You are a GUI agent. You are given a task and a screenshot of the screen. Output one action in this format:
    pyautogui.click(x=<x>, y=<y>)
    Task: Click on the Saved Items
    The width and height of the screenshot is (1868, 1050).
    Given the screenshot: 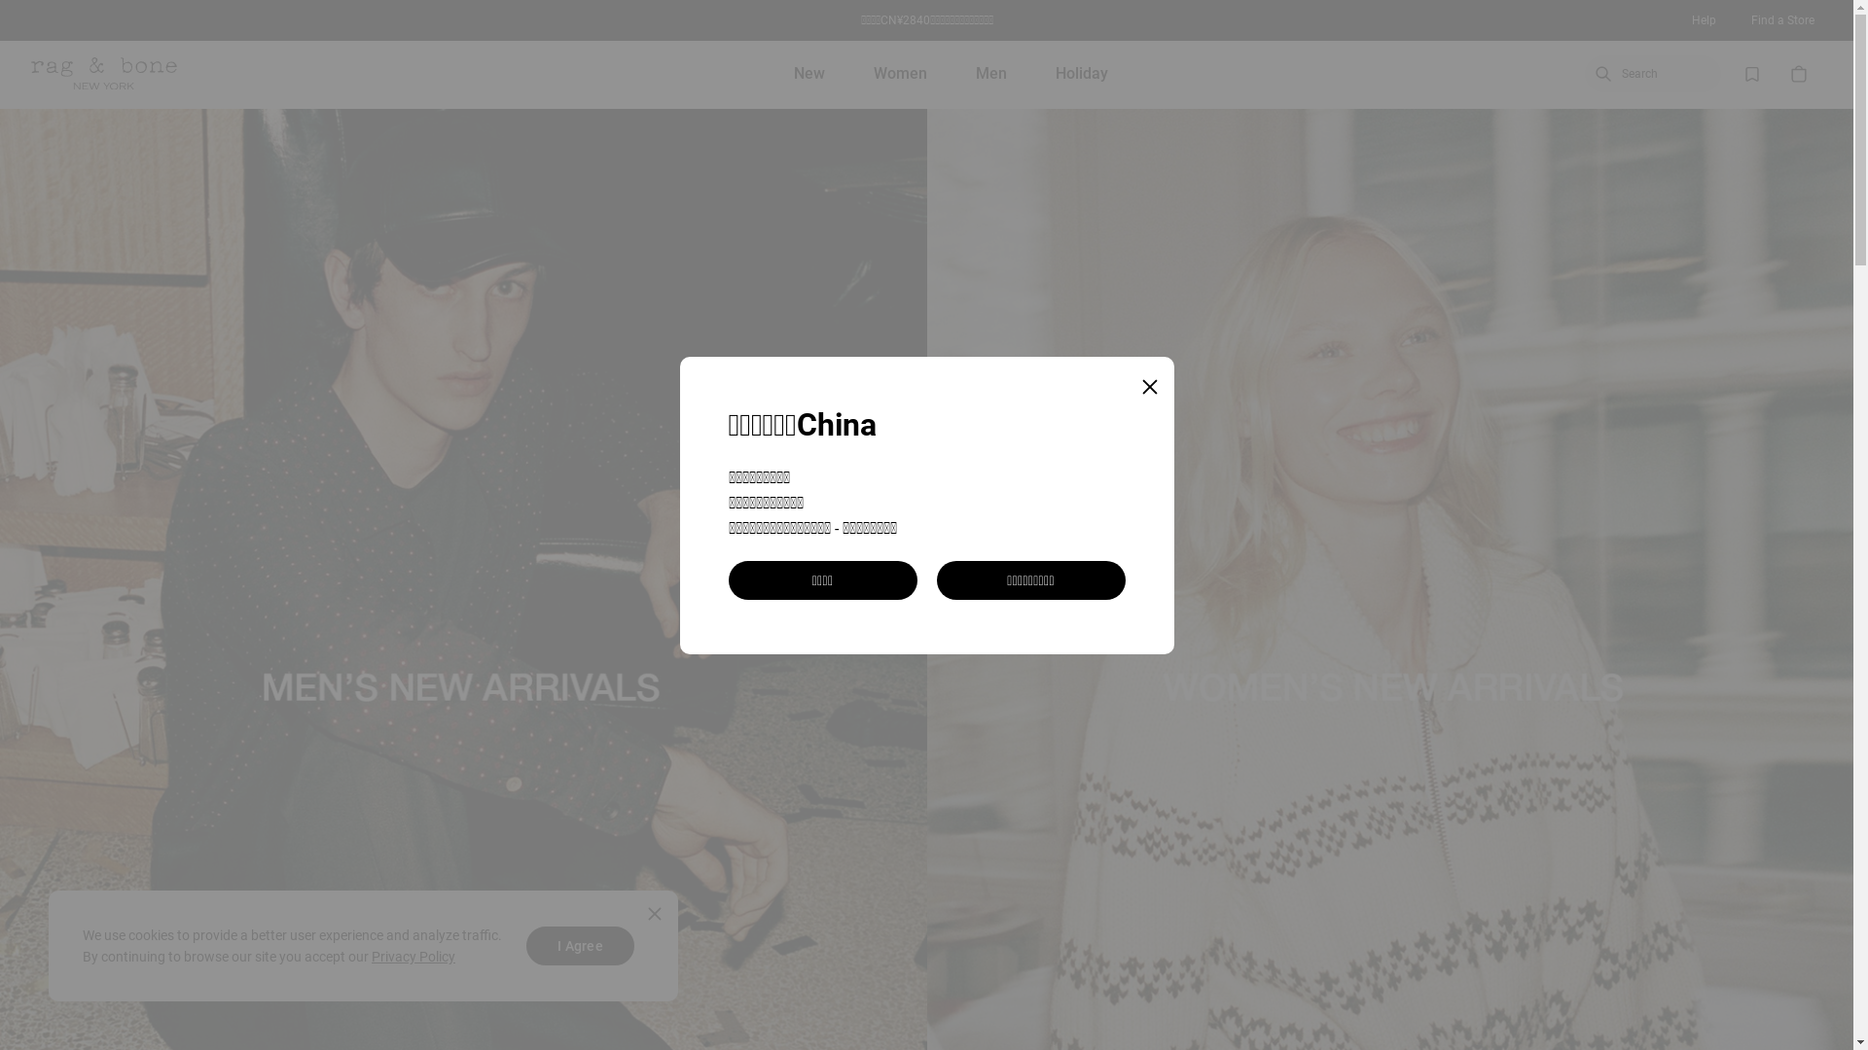 What is the action you would take?
    pyautogui.click(x=1752, y=74)
    